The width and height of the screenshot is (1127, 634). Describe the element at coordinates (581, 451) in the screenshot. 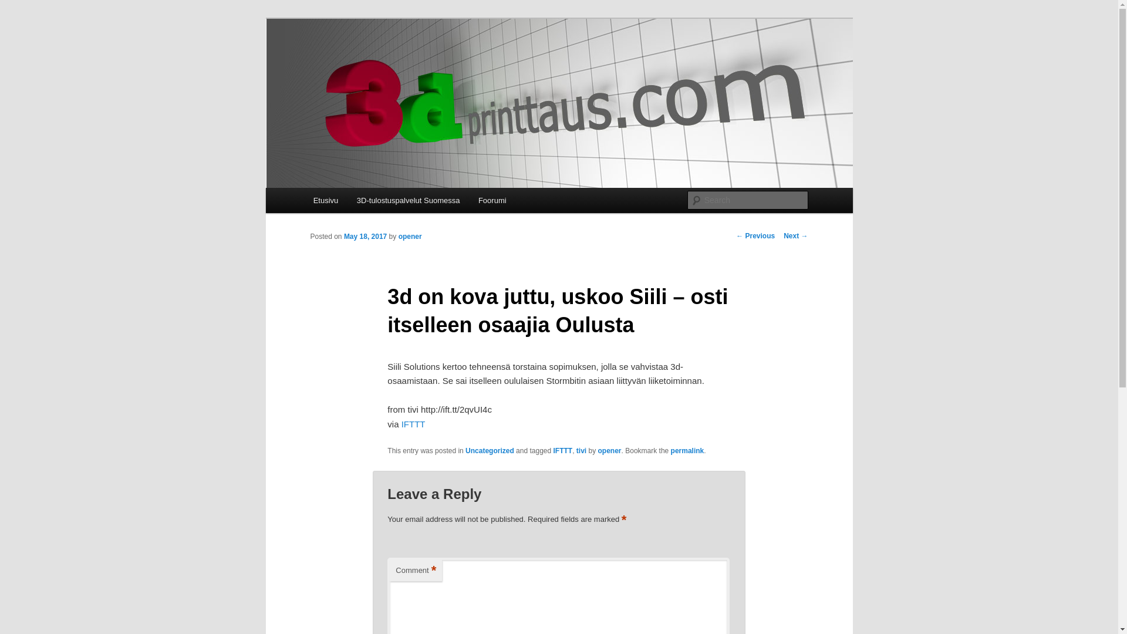

I see `tivi` at that location.